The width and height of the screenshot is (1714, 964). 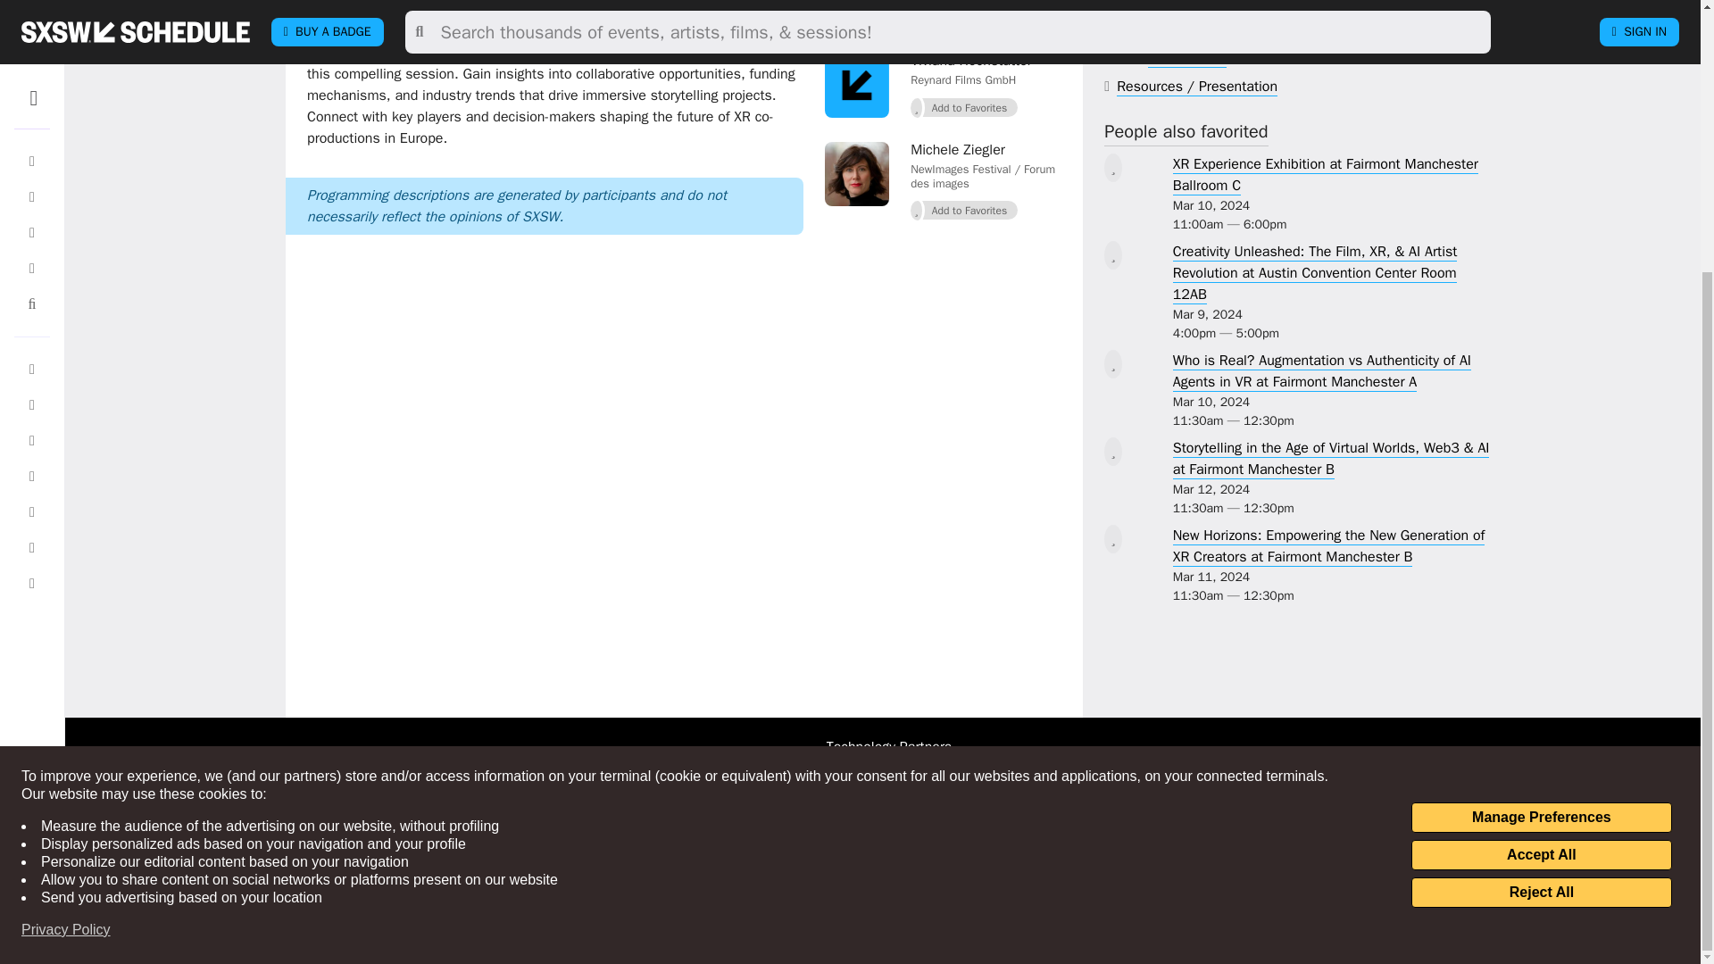 What do you see at coordinates (1541, 450) in the screenshot?
I see `Manage Preferences` at bounding box center [1541, 450].